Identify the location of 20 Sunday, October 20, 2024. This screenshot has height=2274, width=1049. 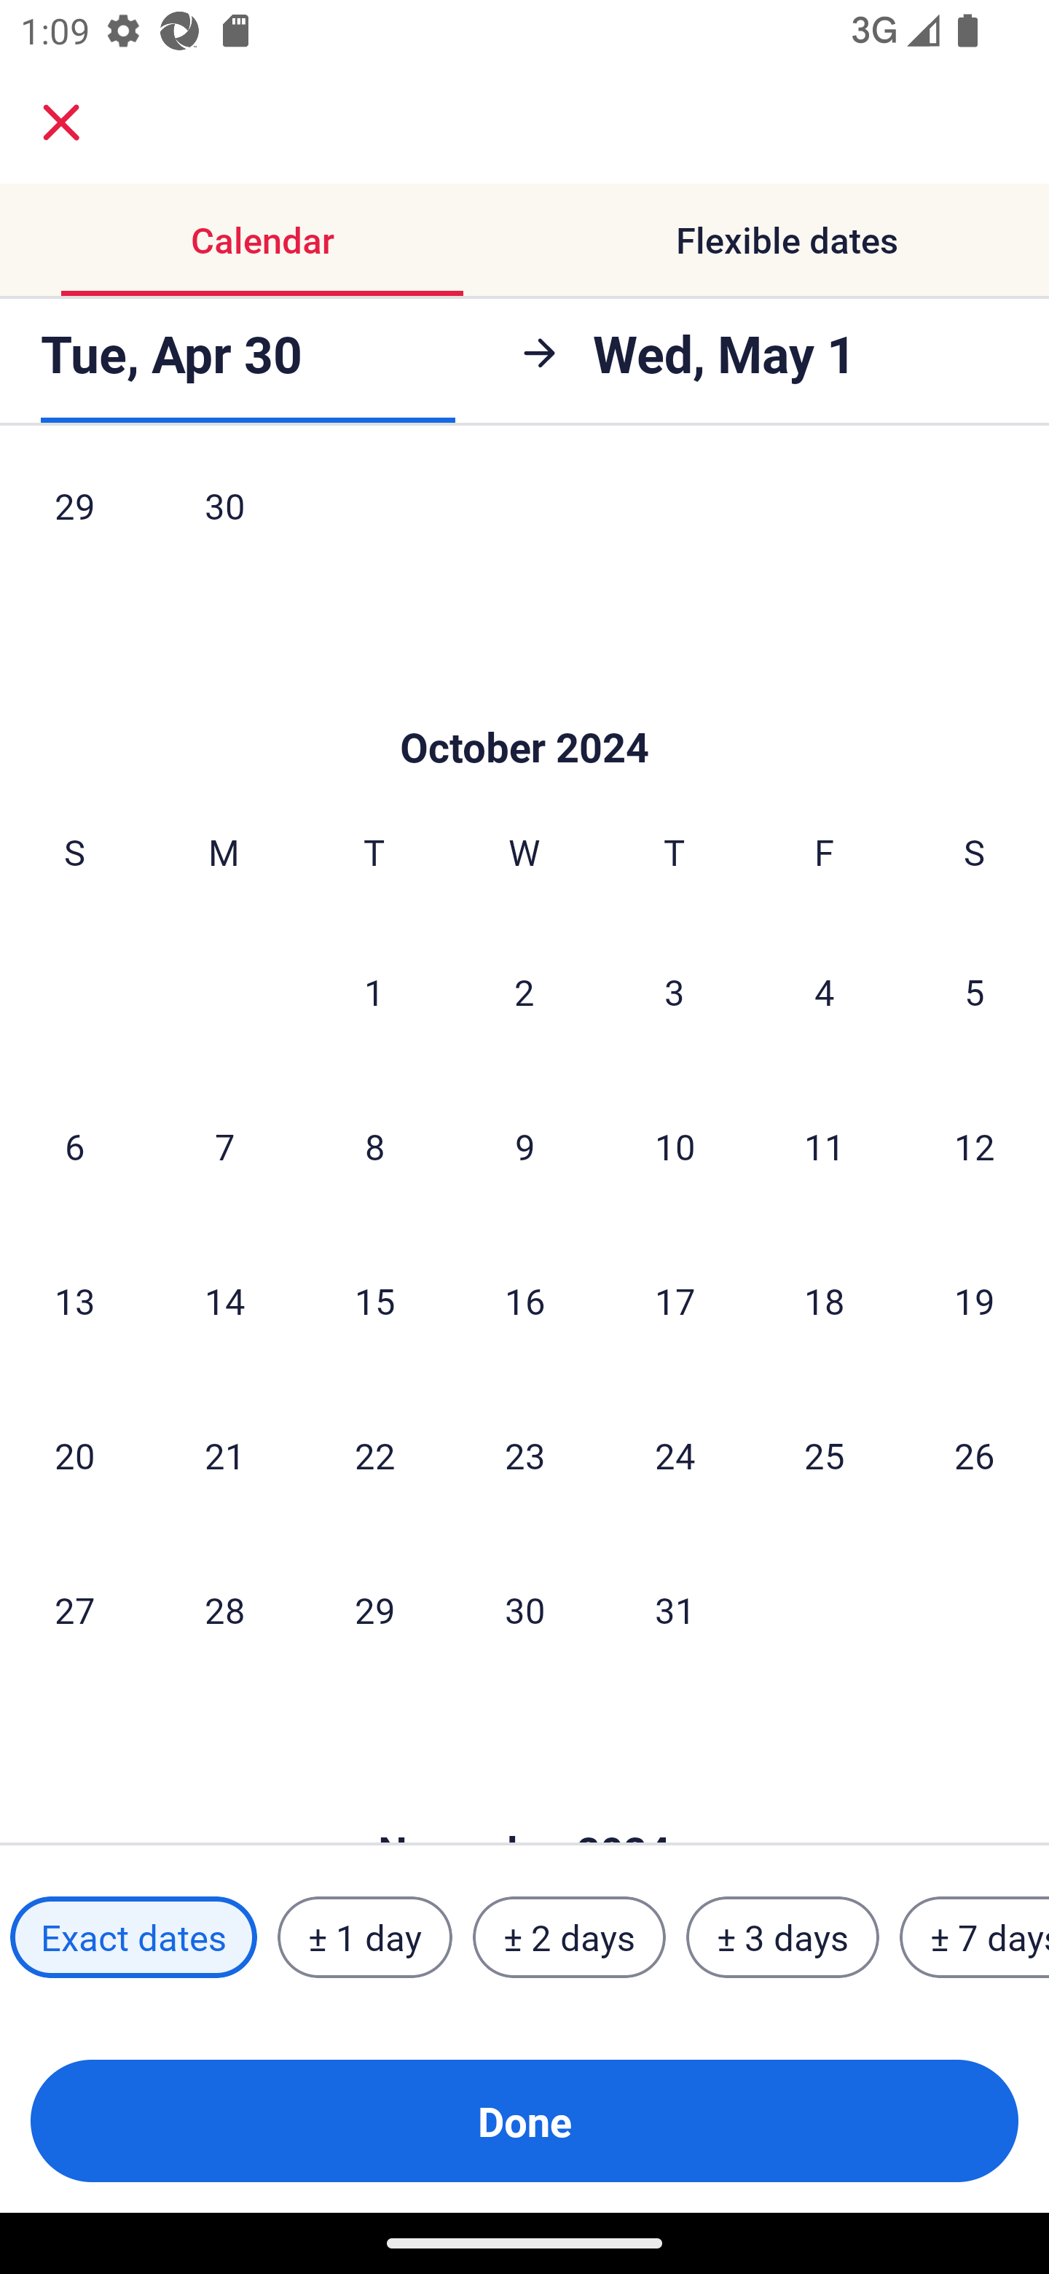
(74, 1455).